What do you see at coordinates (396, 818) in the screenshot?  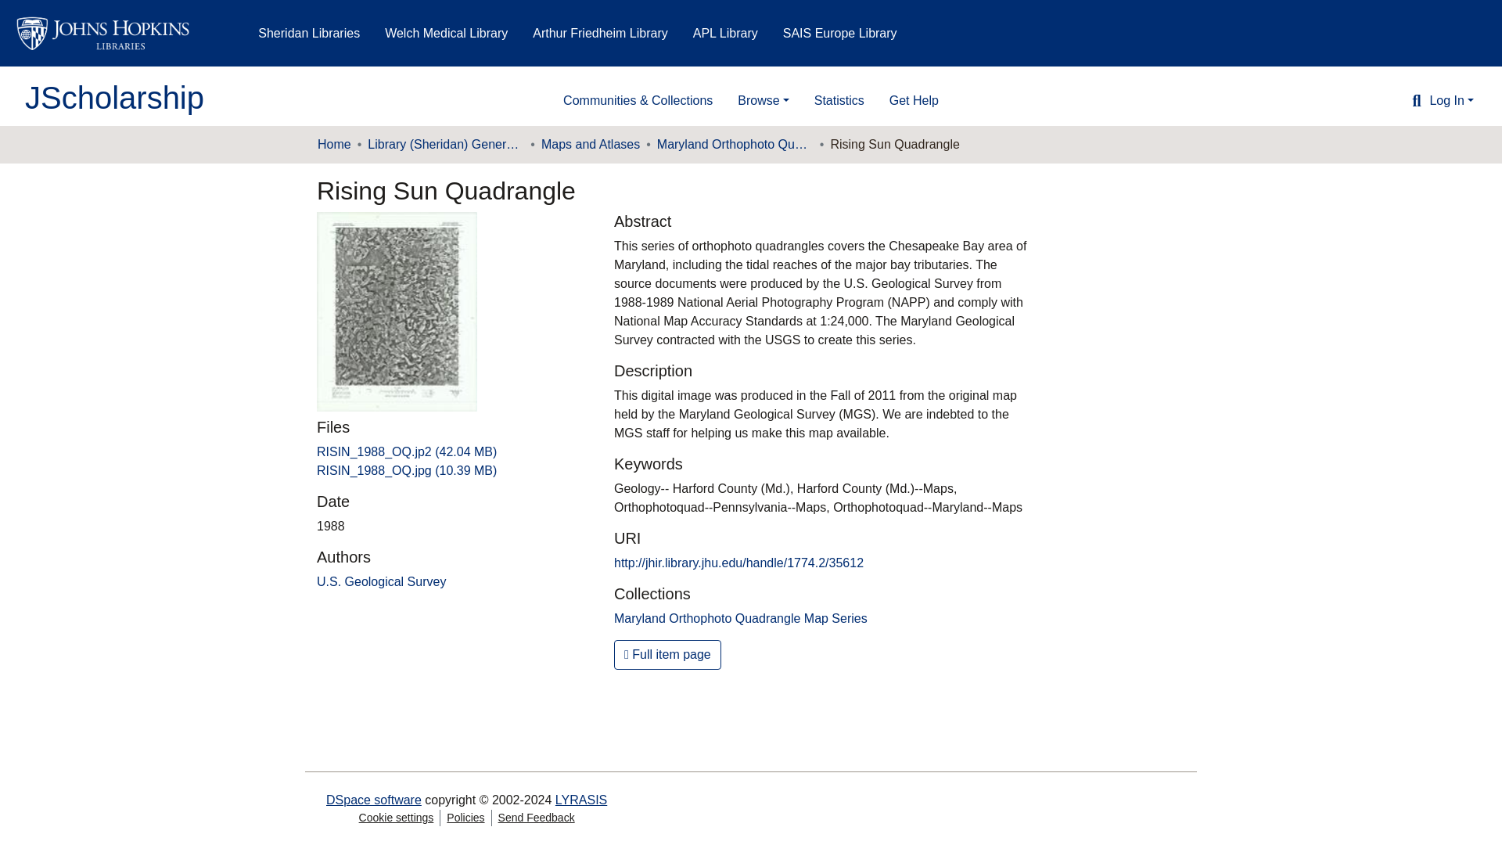 I see `Cookie settings` at bounding box center [396, 818].